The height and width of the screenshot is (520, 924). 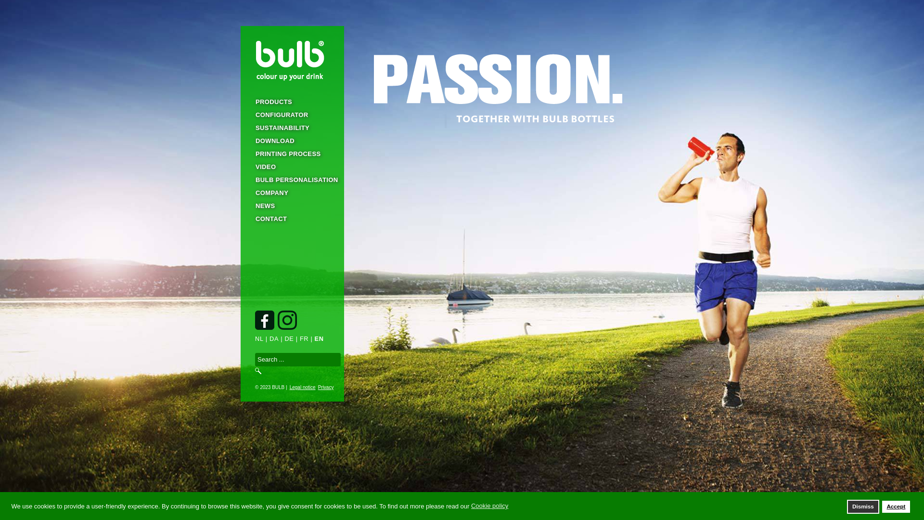 What do you see at coordinates (476, 503) in the screenshot?
I see `3` at bounding box center [476, 503].